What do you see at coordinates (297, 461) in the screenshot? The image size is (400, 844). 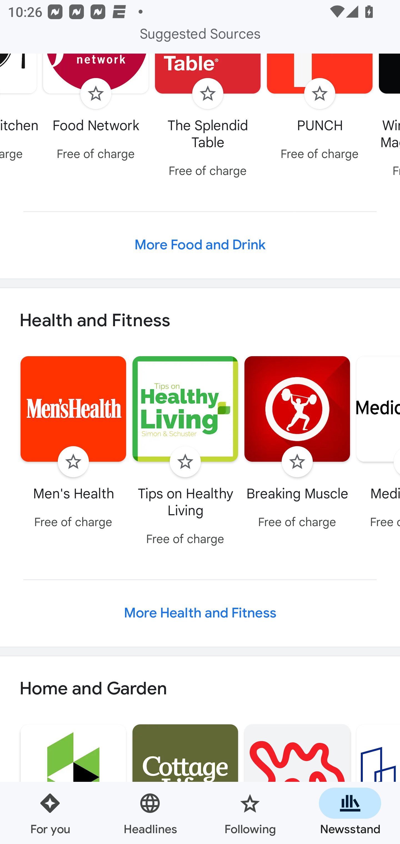 I see `Follow` at bounding box center [297, 461].